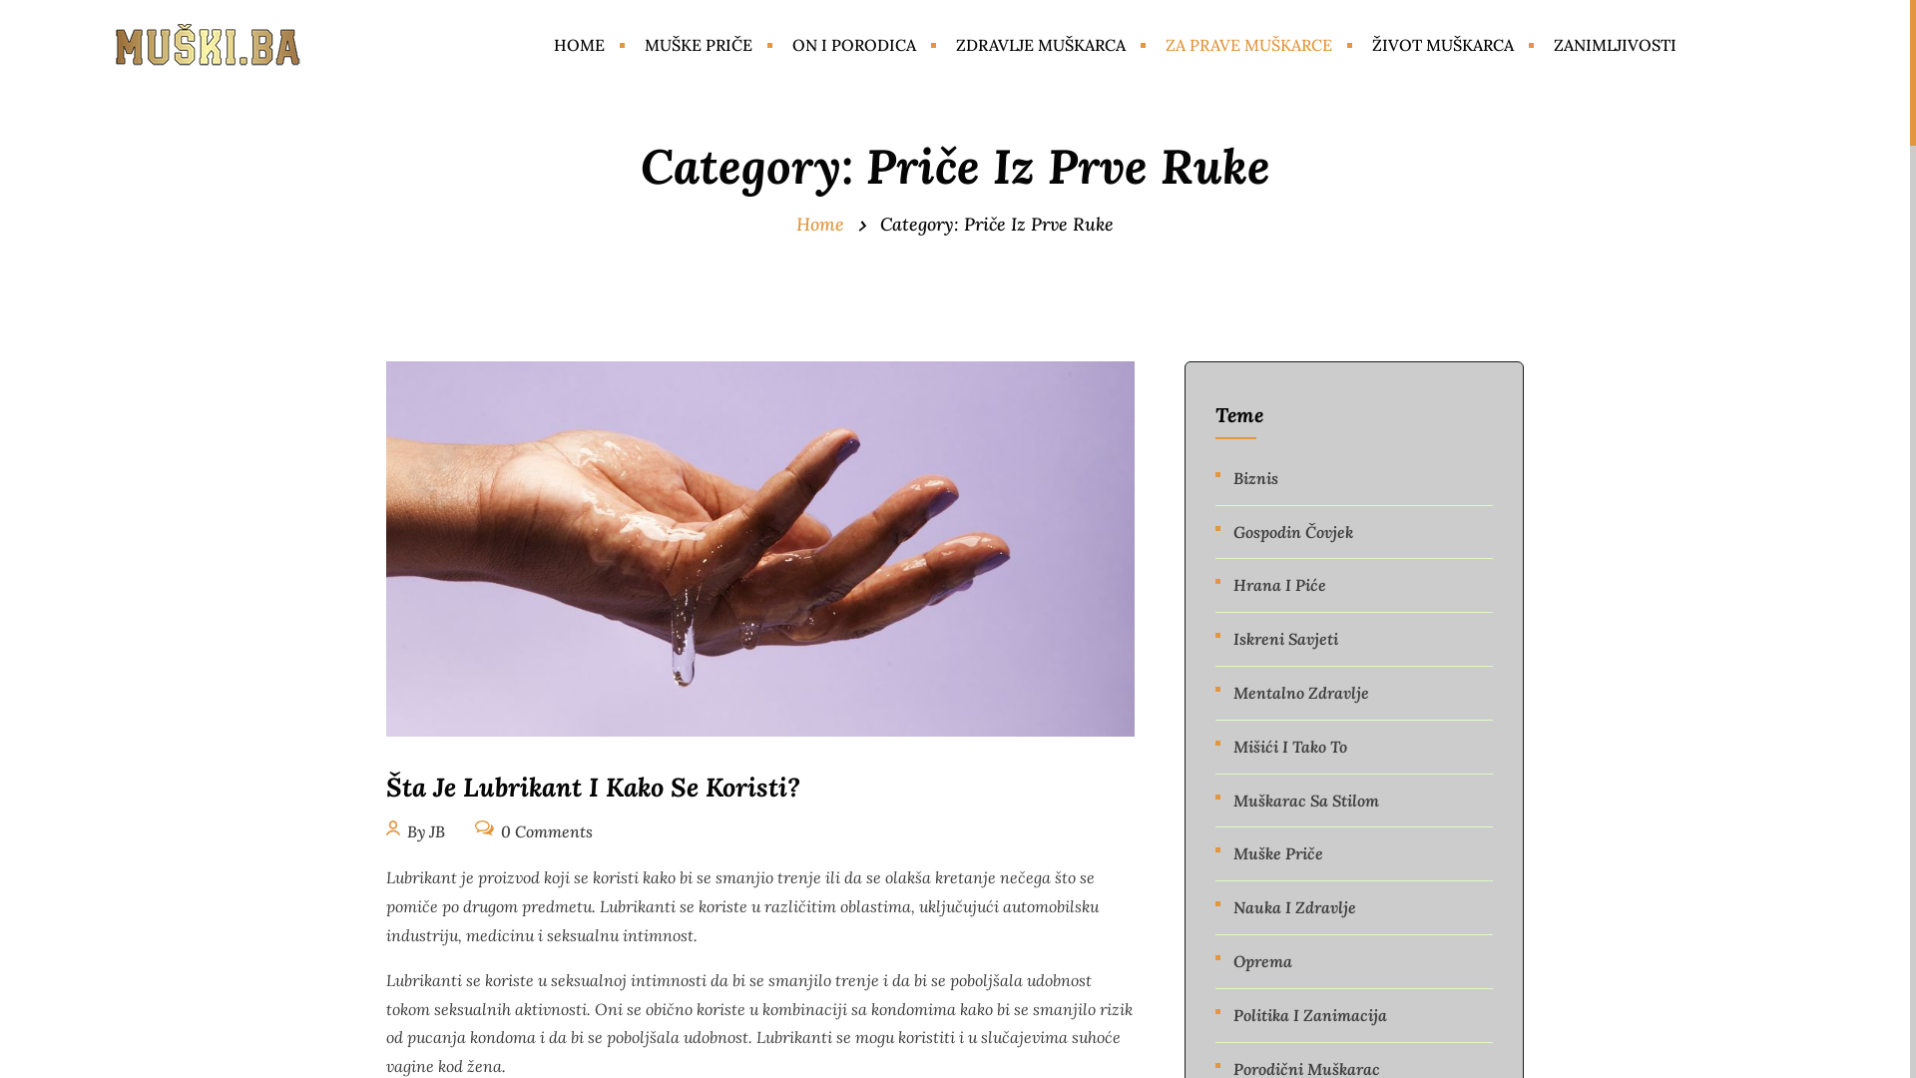 Image resolution: width=1916 pixels, height=1078 pixels. Describe the element at coordinates (534, 829) in the screenshot. I see `0 Comments` at that location.